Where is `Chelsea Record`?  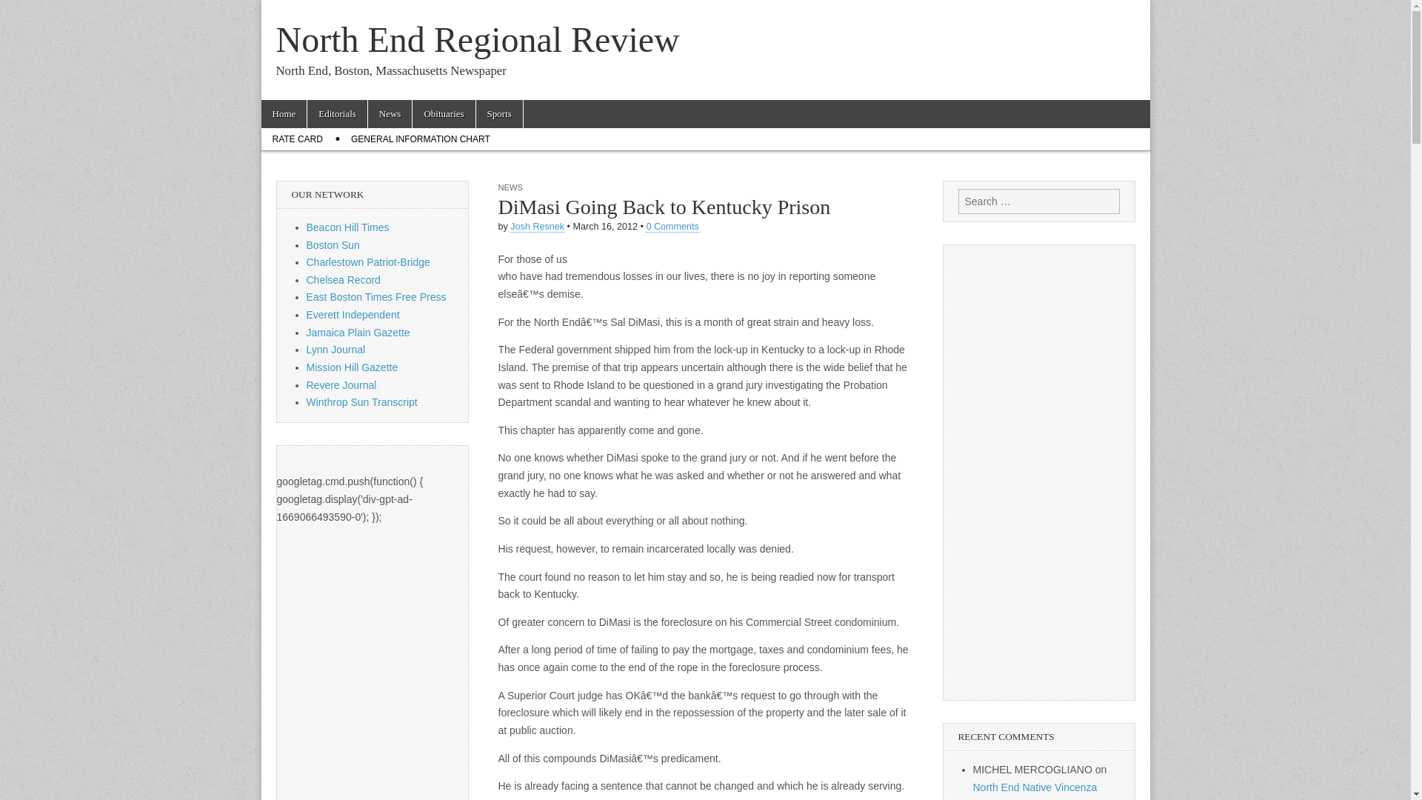 Chelsea Record is located at coordinates (344, 280).